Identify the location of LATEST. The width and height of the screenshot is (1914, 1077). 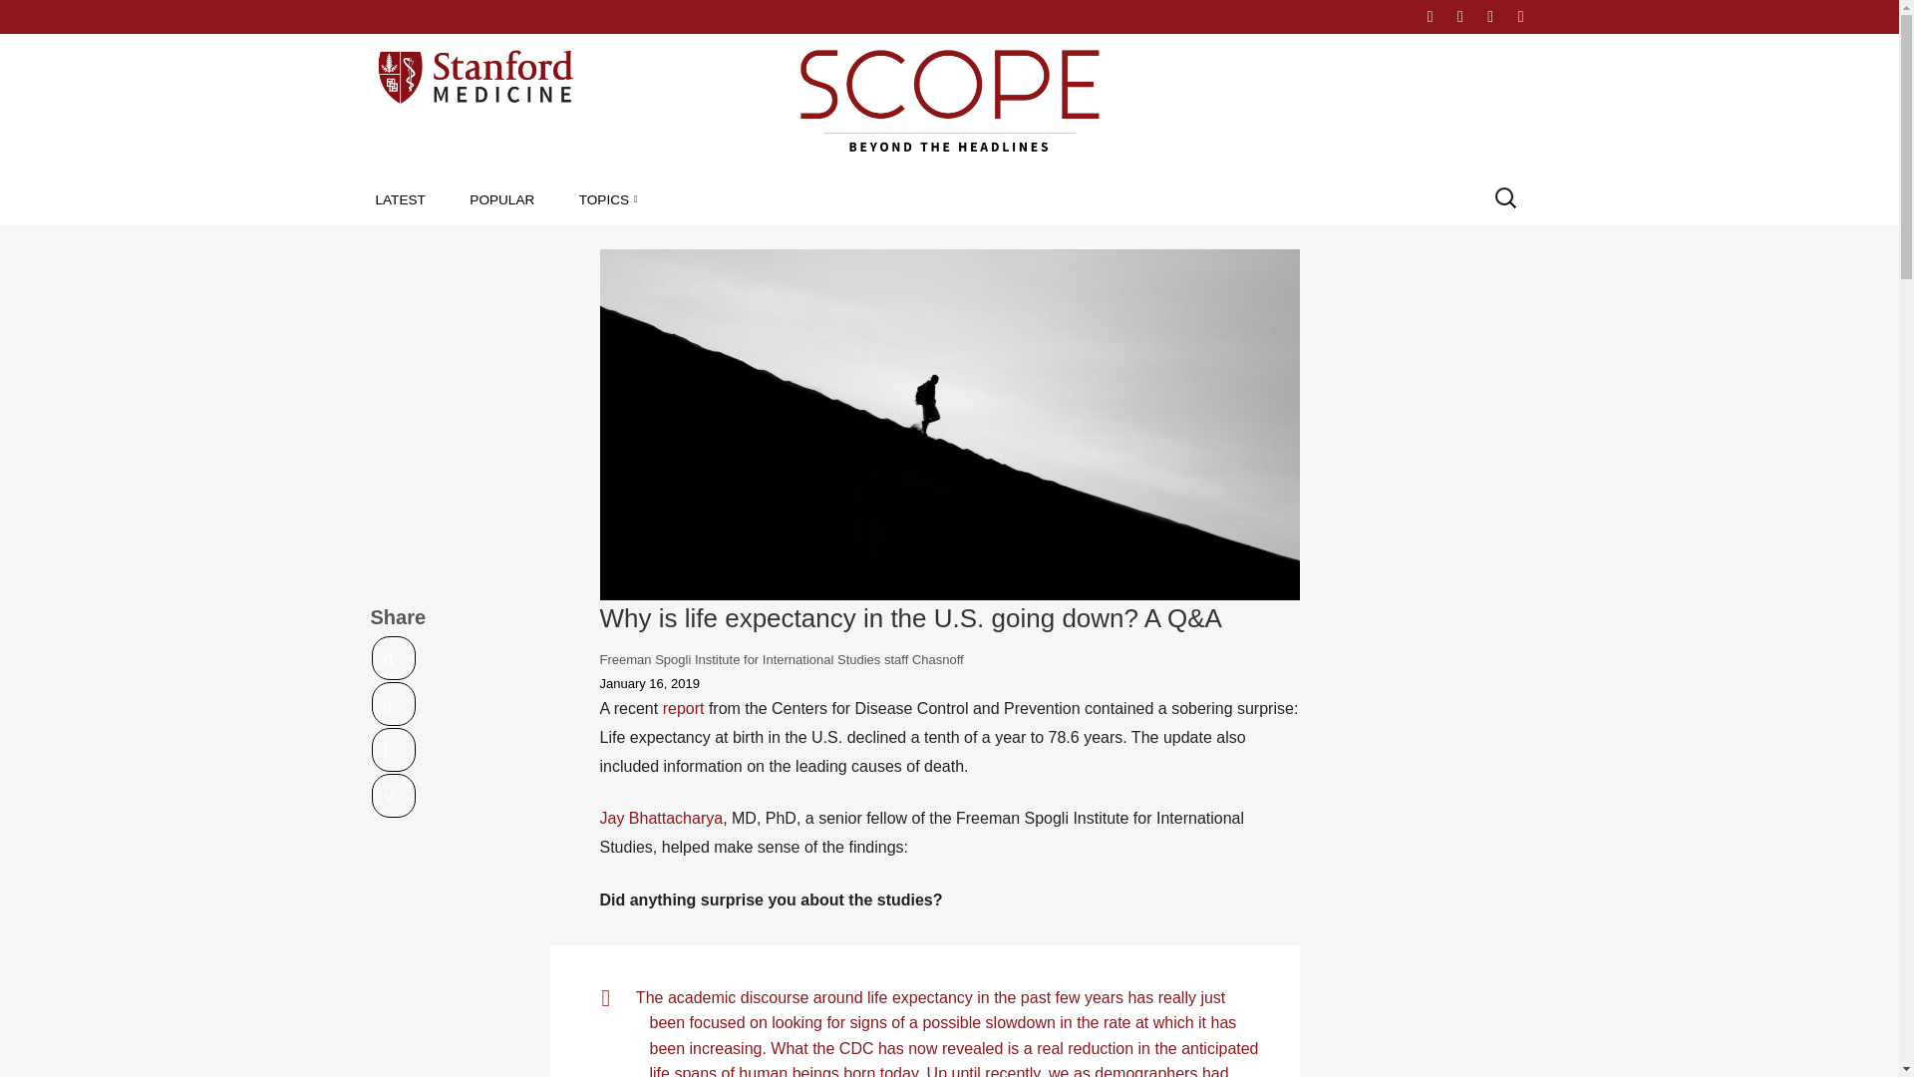
(400, 199).